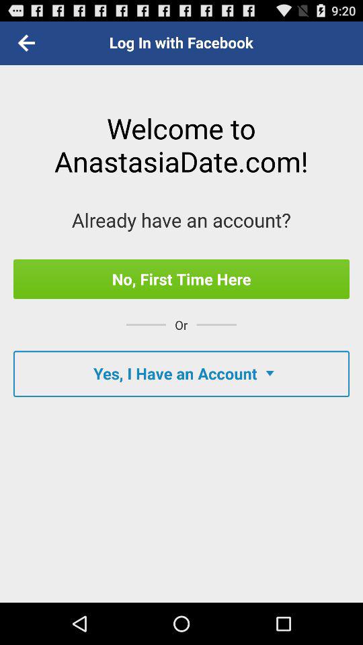 The image size is (363, 645). Describe the element at coordinates (182, 279) in the screenshot. I see `click the item below the already have an` at that location.